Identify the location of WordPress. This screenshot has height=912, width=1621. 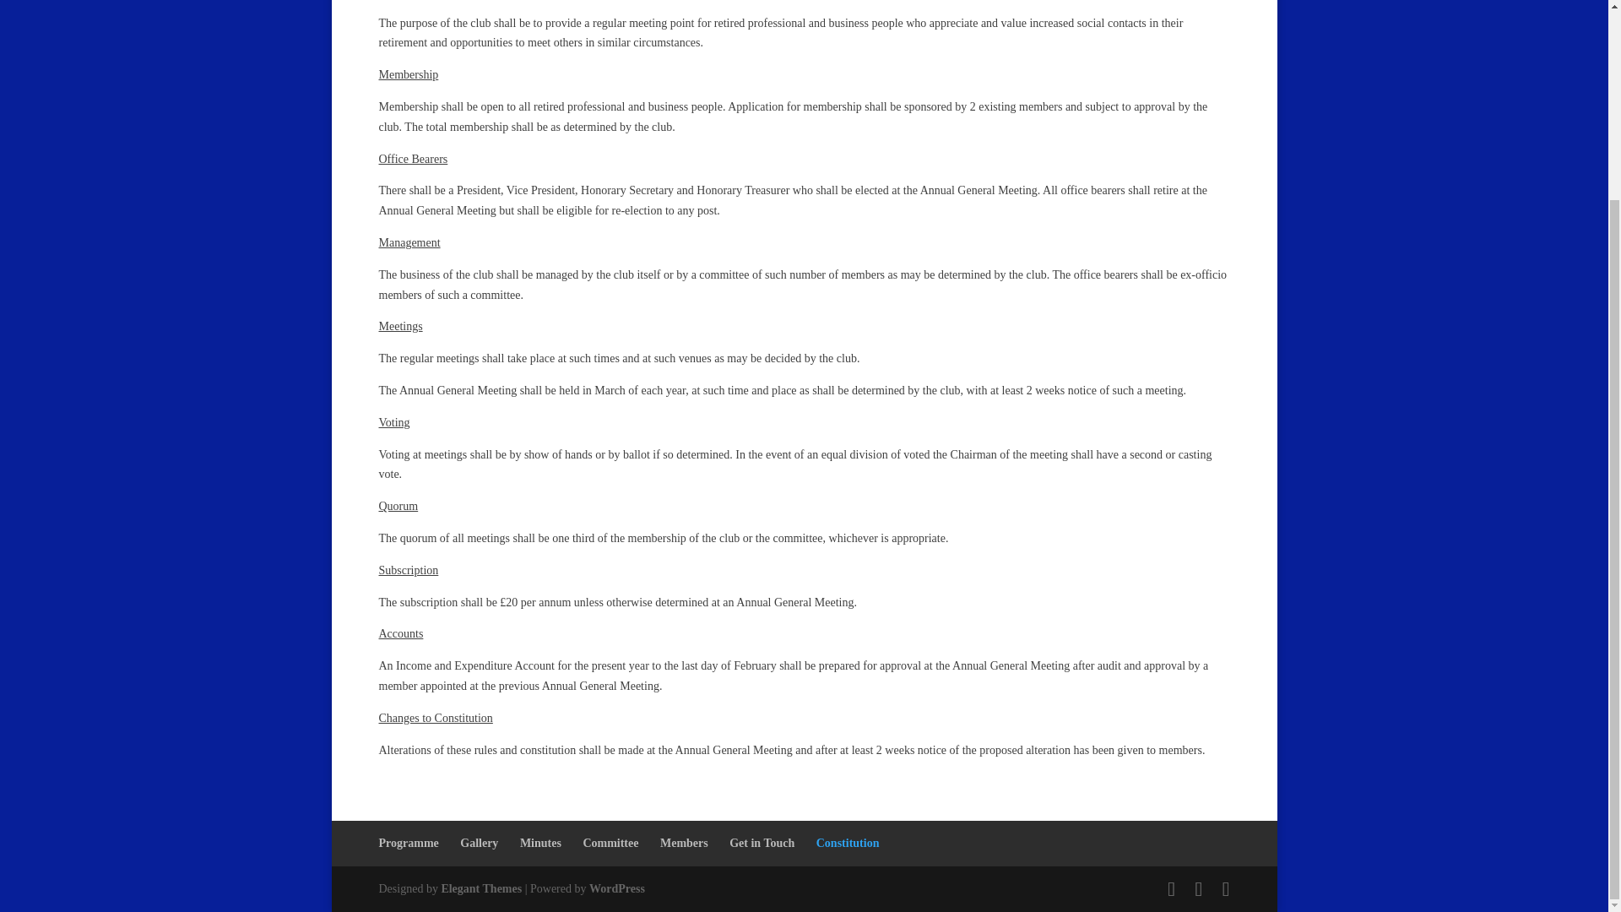
(617, 888).